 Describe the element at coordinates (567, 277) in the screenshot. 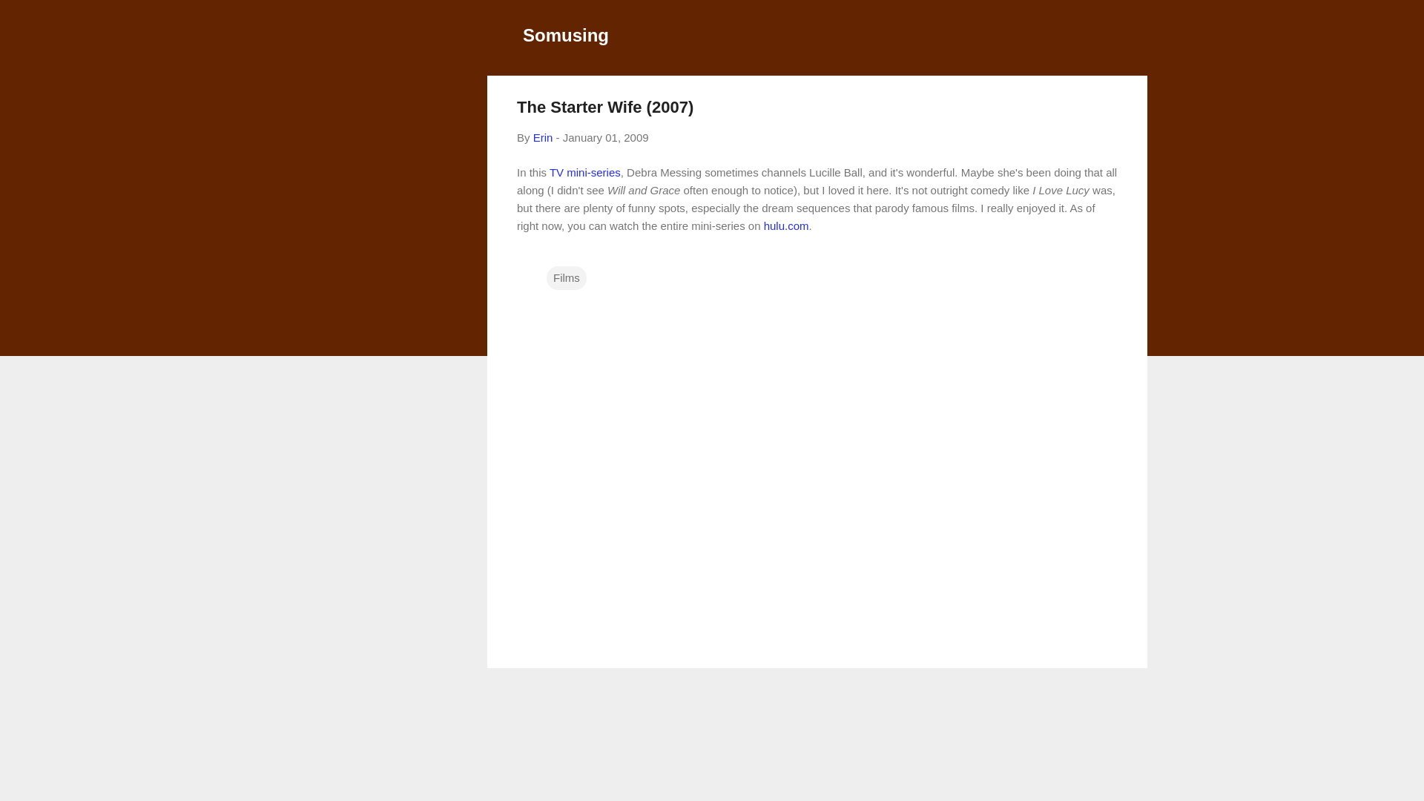

I see `Films` at that location.